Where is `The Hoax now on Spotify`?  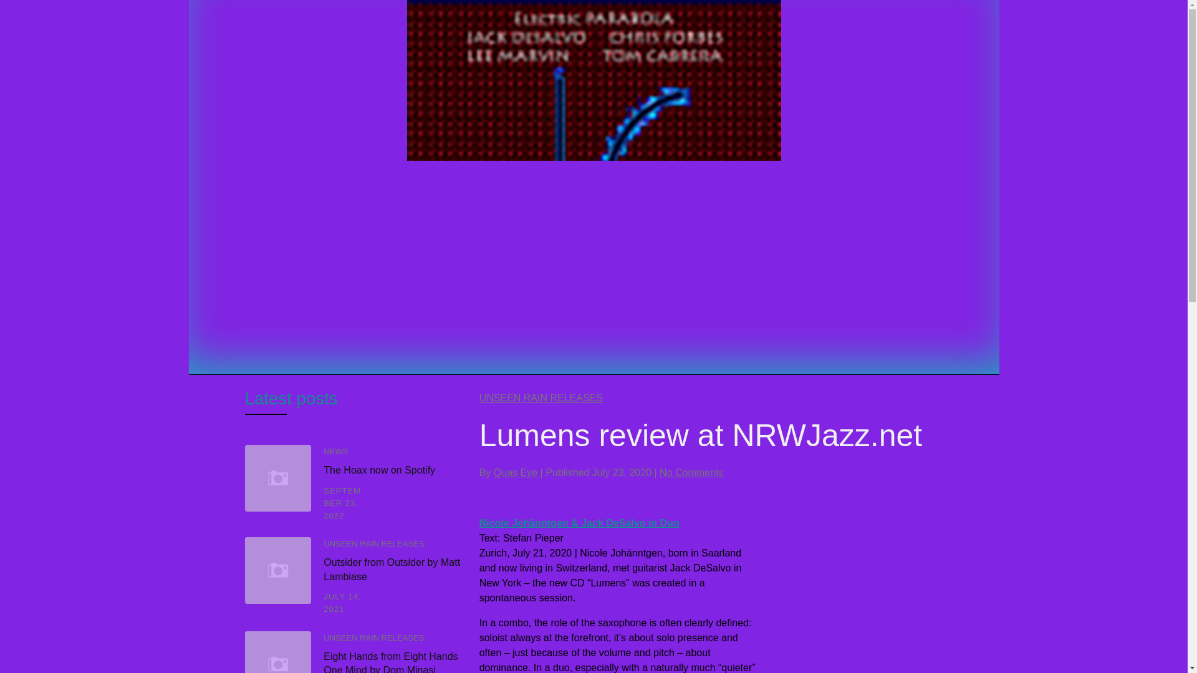
The Hoax now on Spotify is located at coordinates (379, 470).